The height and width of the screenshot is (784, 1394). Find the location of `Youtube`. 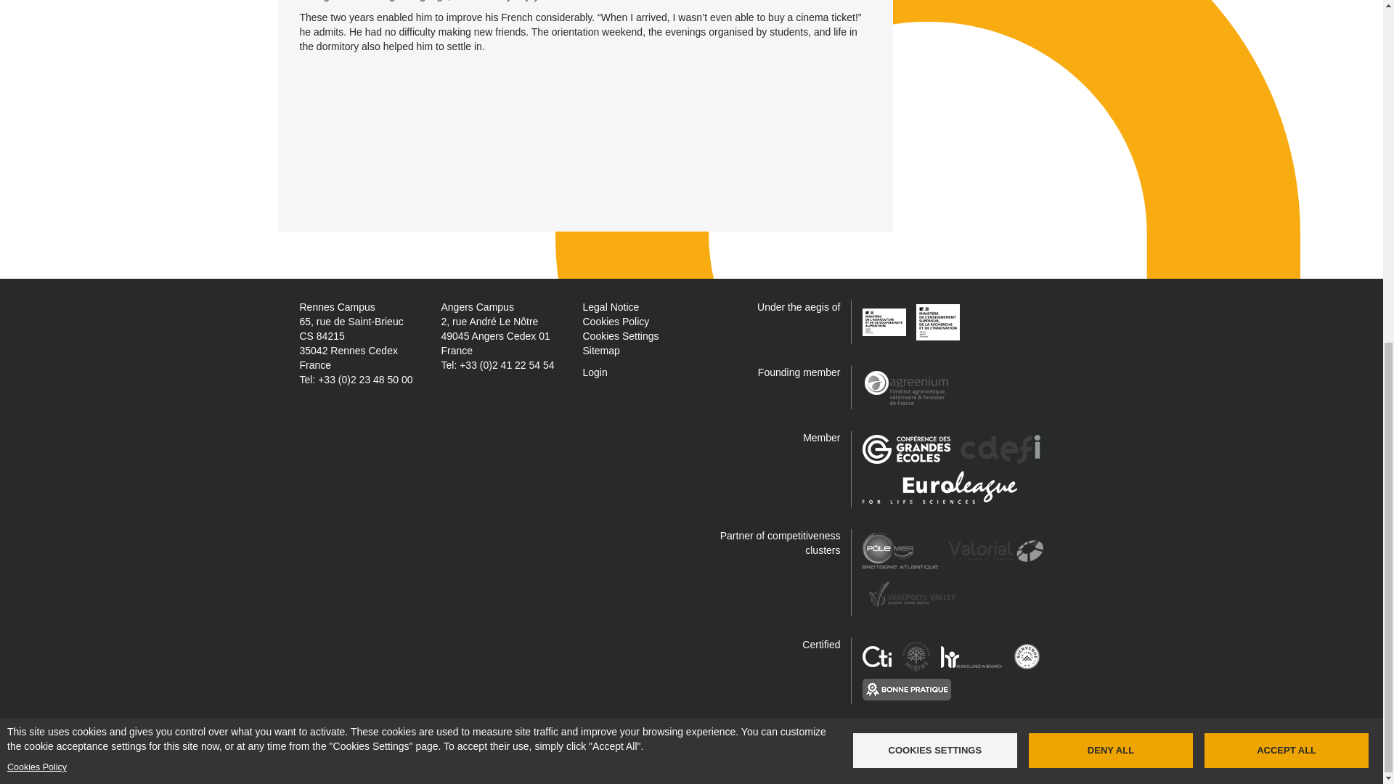

Youtube is located at coordinates (743, 737).